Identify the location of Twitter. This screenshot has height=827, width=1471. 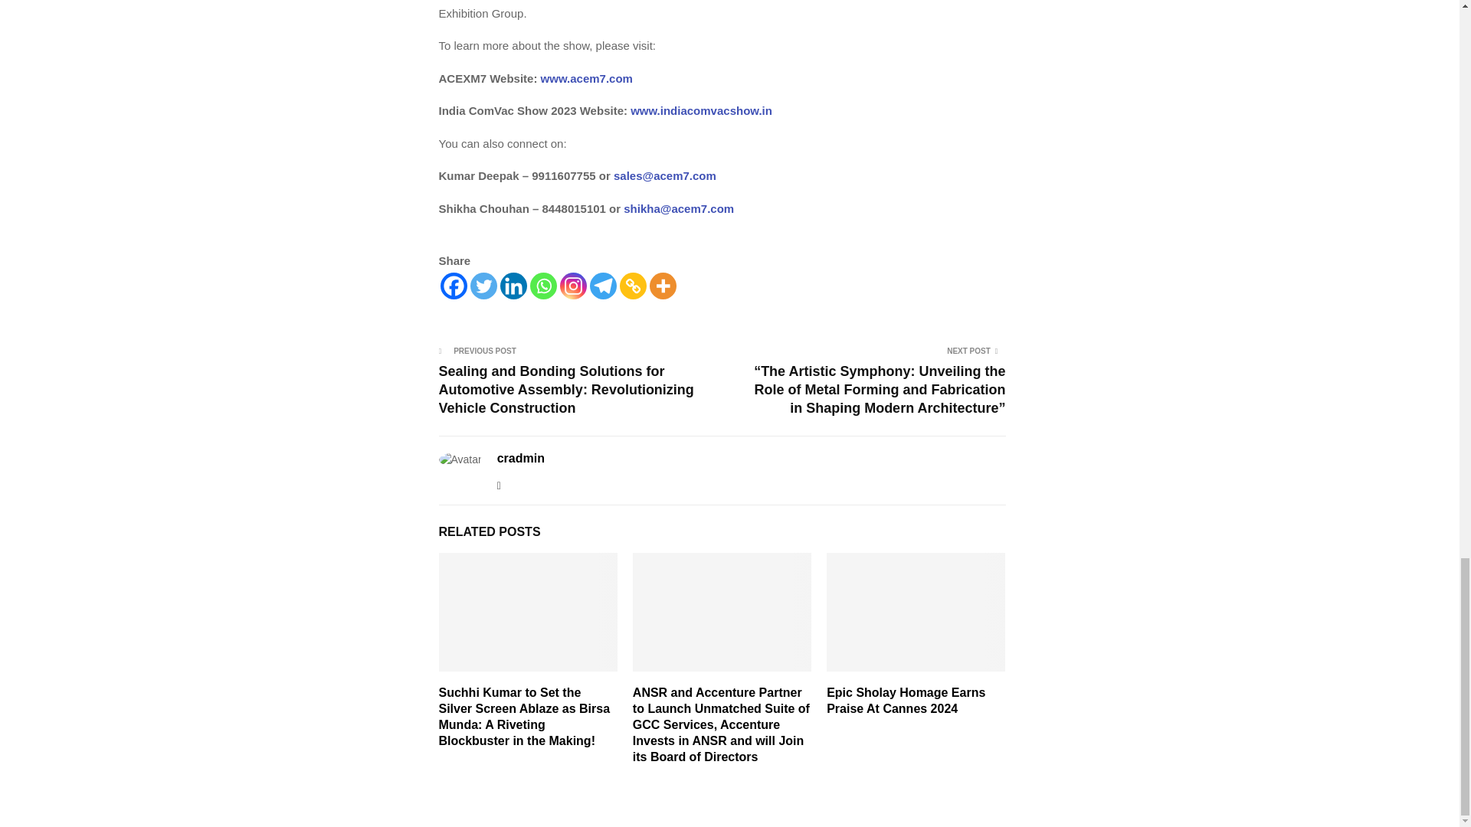
(483, 286).